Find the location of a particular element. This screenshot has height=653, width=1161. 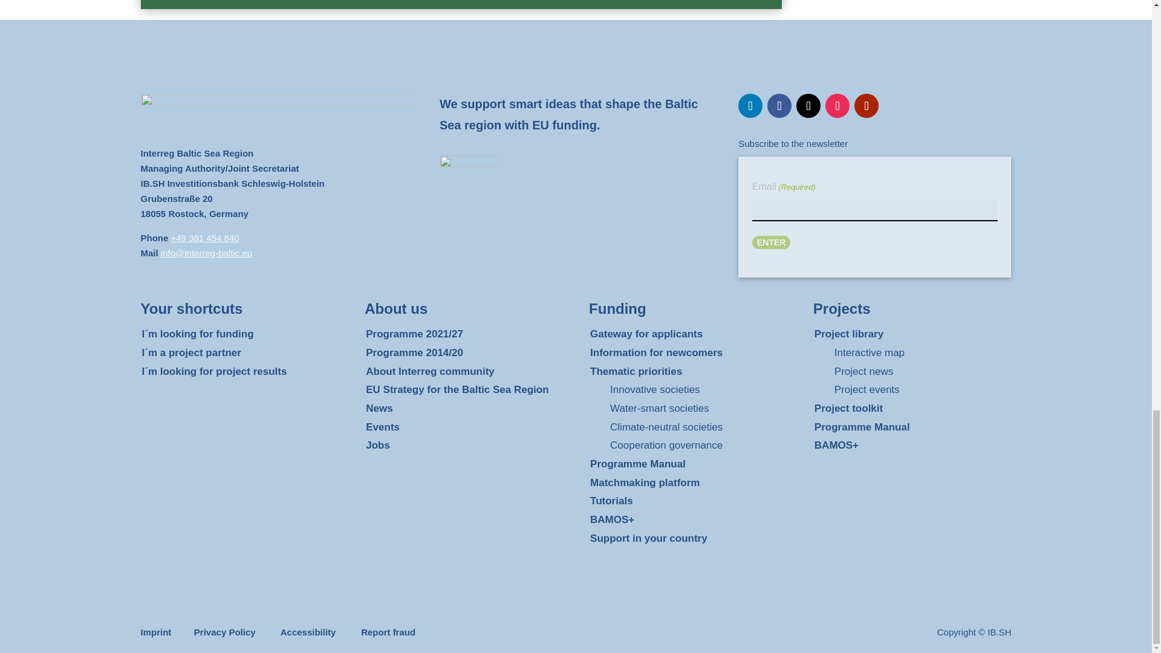

Follow on Facebook is located at coordinates (779, 106).